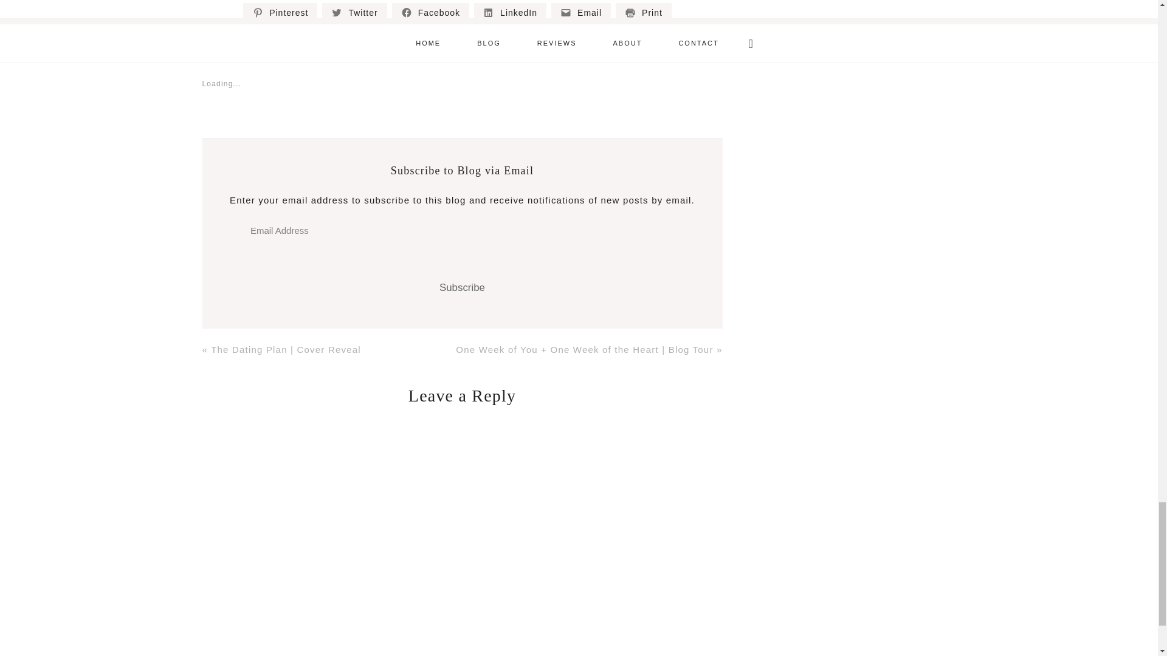 The width and height of the screenshot is (1167, 656). What do you see at coordinates (580, 13) in the screenshot?
I see `Click to email a link to a friend` at bounding box center [580, 13].